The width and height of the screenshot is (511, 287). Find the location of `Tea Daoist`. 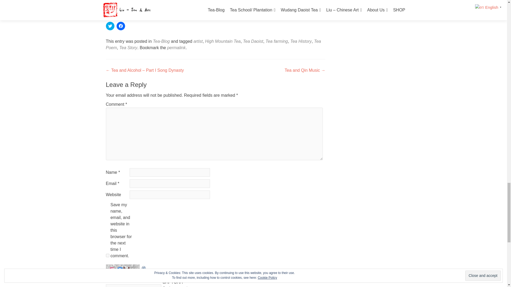

Tea Daoist is located at coordinates (253, 41).